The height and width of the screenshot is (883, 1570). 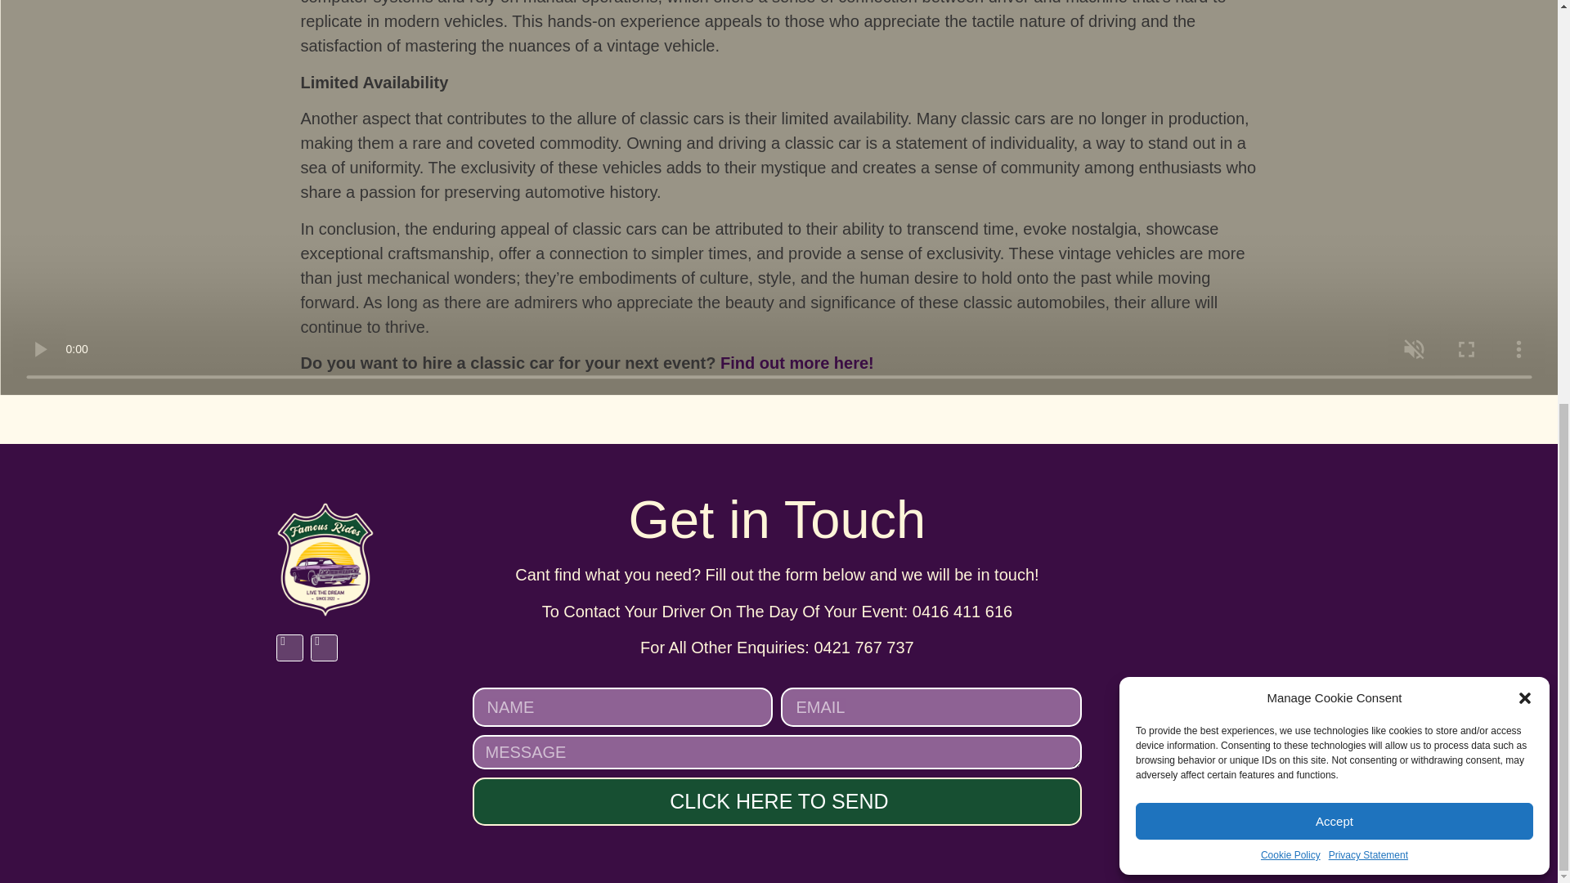 What do you see at coordinates (1334, 80) in the screenshot?
I see `Accept` at bounding box center [1334, 80].